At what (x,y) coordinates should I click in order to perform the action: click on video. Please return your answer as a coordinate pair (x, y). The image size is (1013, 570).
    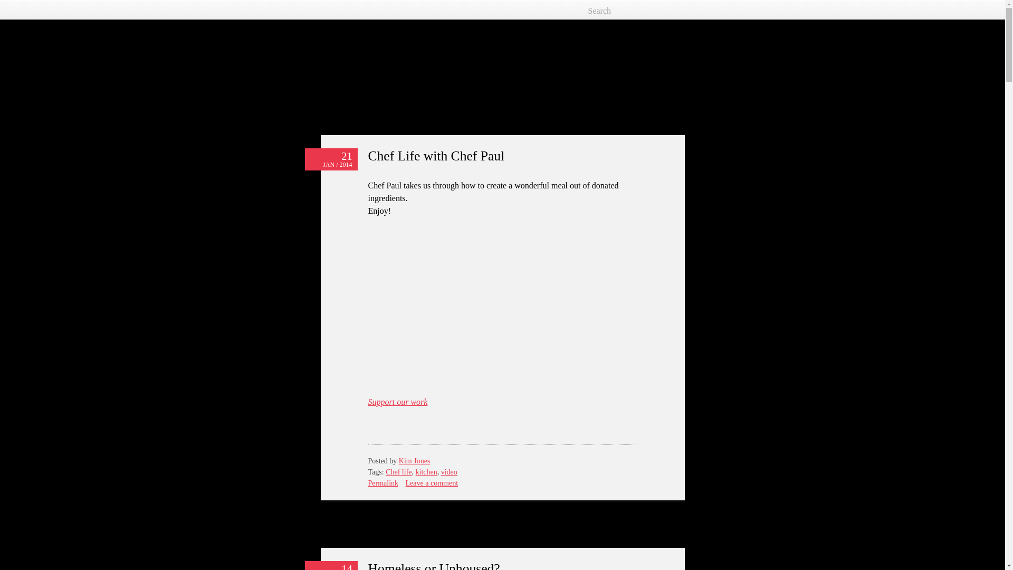
    Looking at the image, I should click on (449, 472).